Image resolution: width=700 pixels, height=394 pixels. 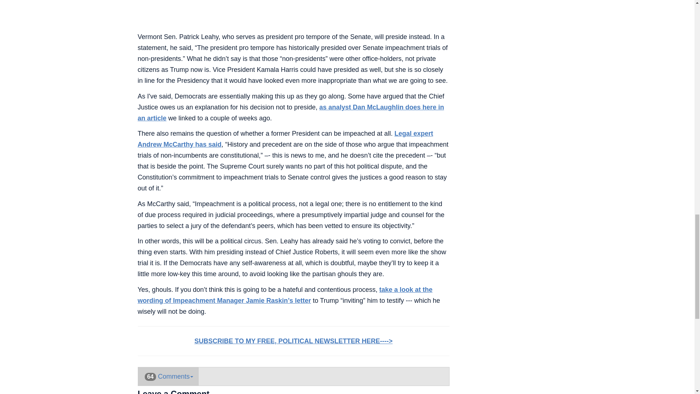 I want to click on as analyst Dan McLaughlin does here in an article, so click(x=291, y=112).